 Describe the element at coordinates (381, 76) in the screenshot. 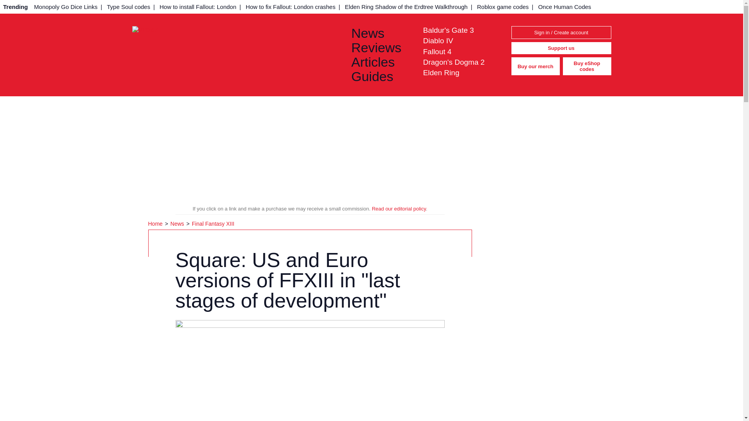

I see `Guides` at that location.